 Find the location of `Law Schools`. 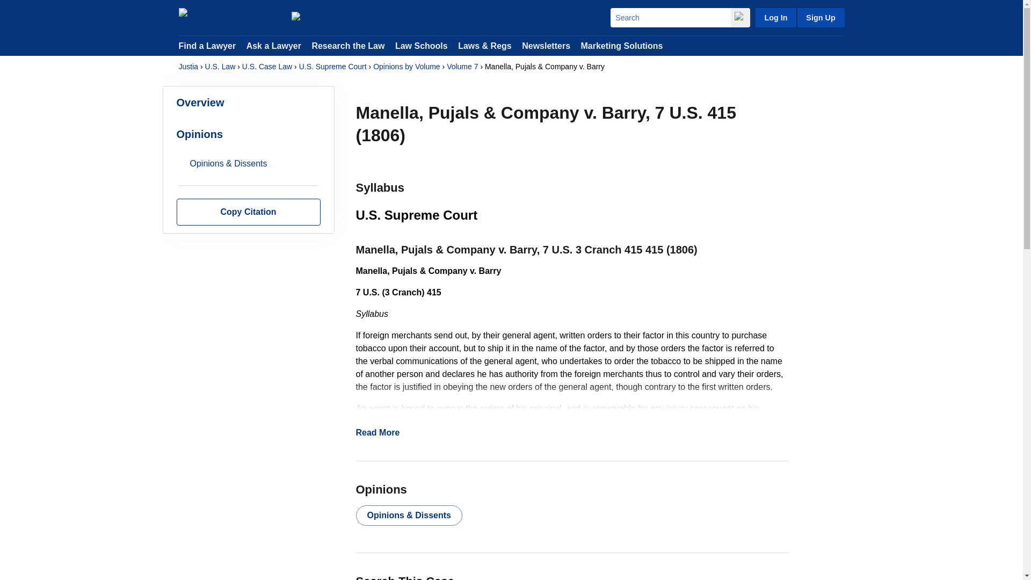

Law Schools is located at coordinates (421, 45).